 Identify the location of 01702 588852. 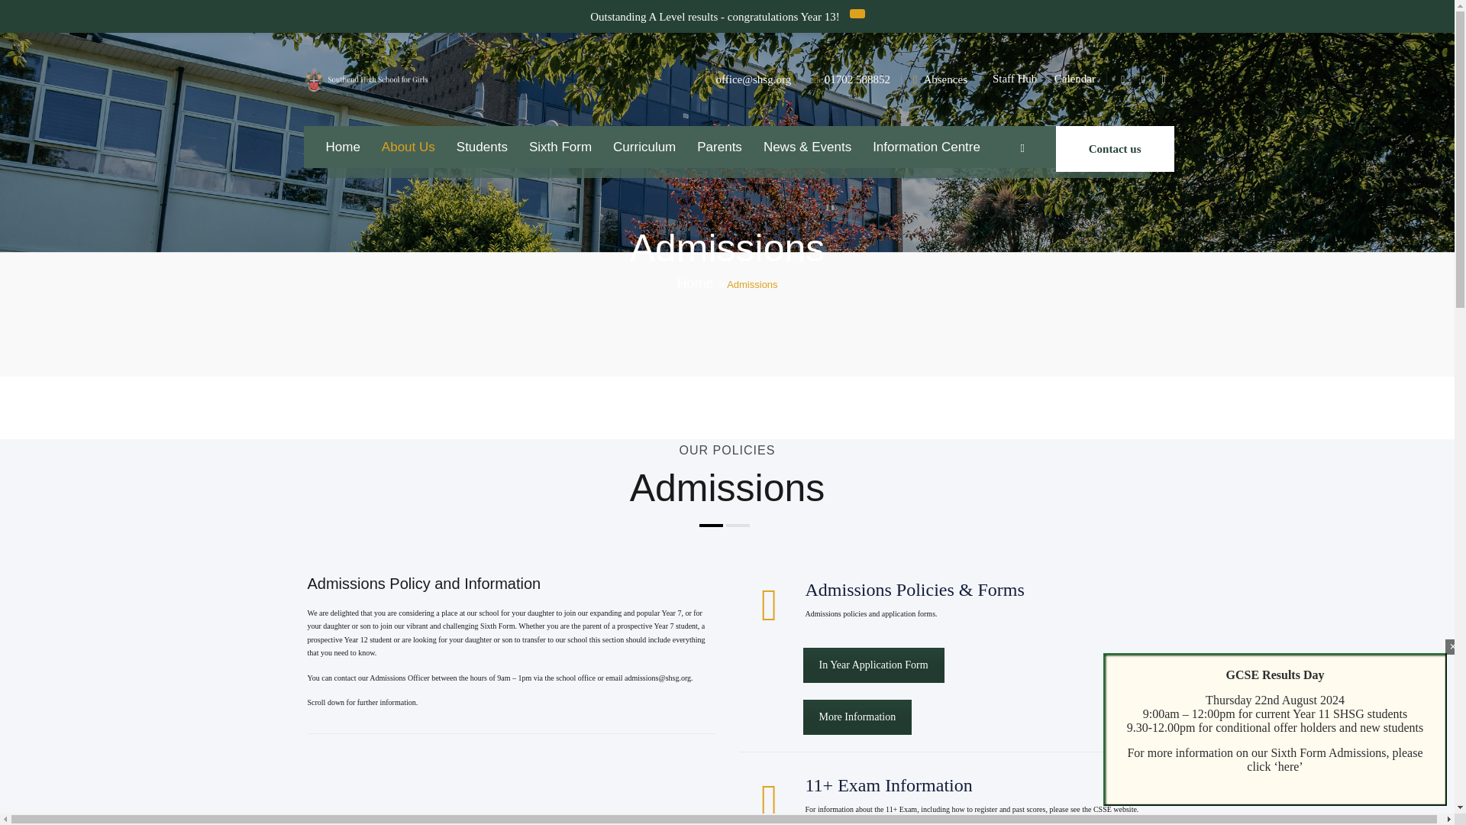
(857, 79).